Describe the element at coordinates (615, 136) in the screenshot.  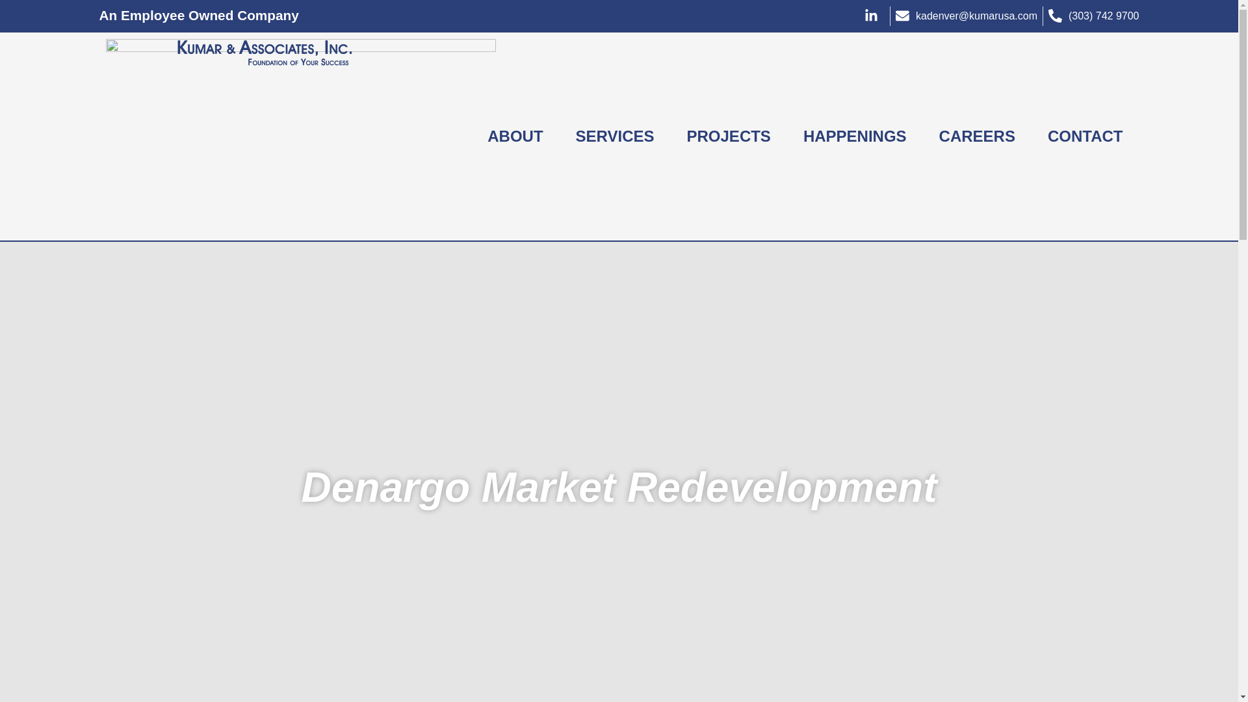
I see `SERVICES` at that location.